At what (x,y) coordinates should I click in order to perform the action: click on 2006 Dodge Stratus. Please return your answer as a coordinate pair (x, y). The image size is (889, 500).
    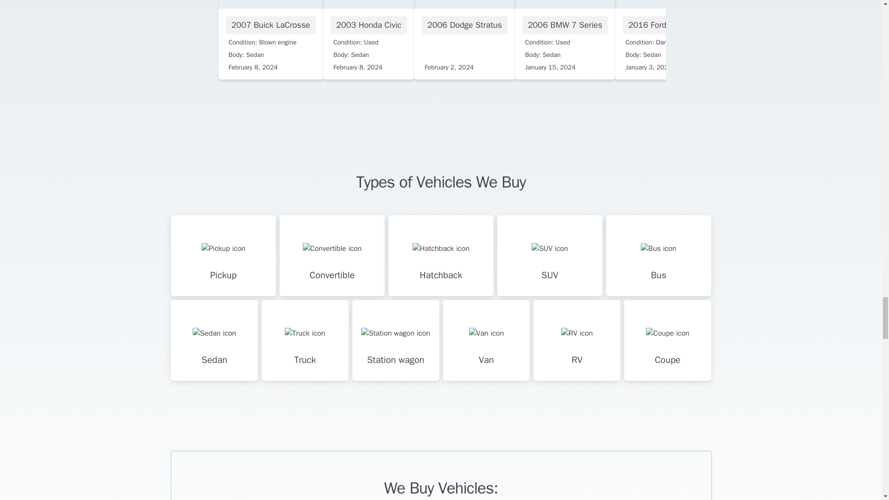
    Looking at the image, I should click on (464, 40).